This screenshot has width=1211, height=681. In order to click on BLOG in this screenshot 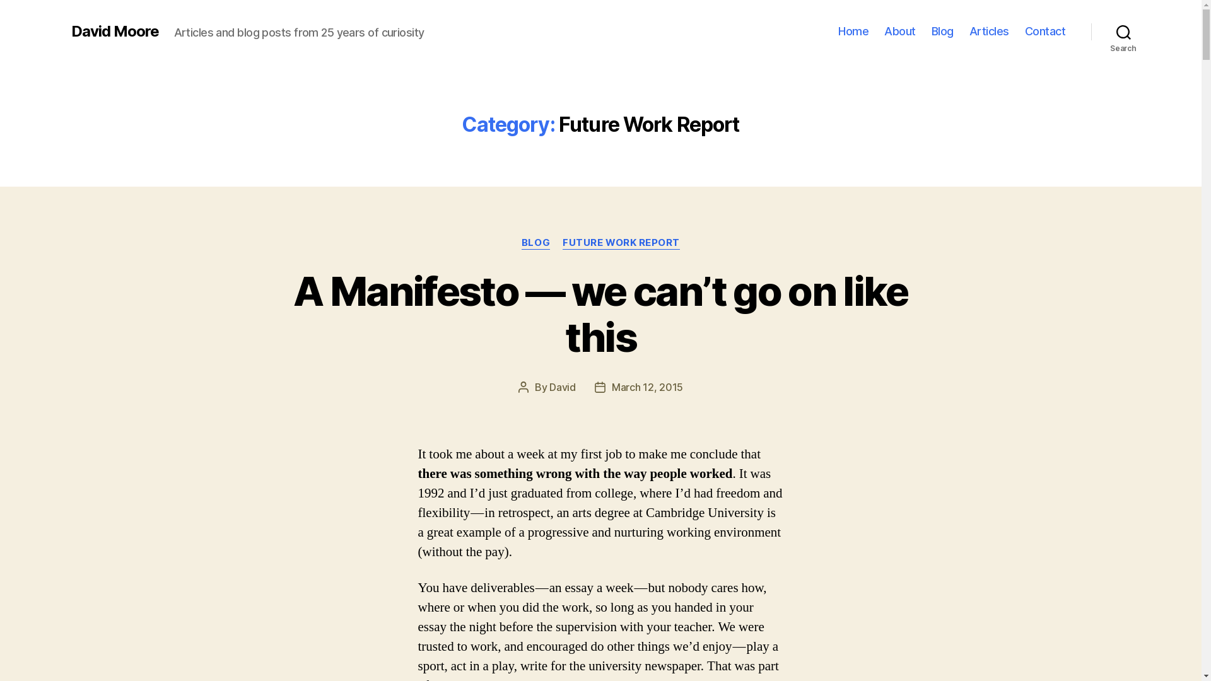, I will do `click(536, 243)`.